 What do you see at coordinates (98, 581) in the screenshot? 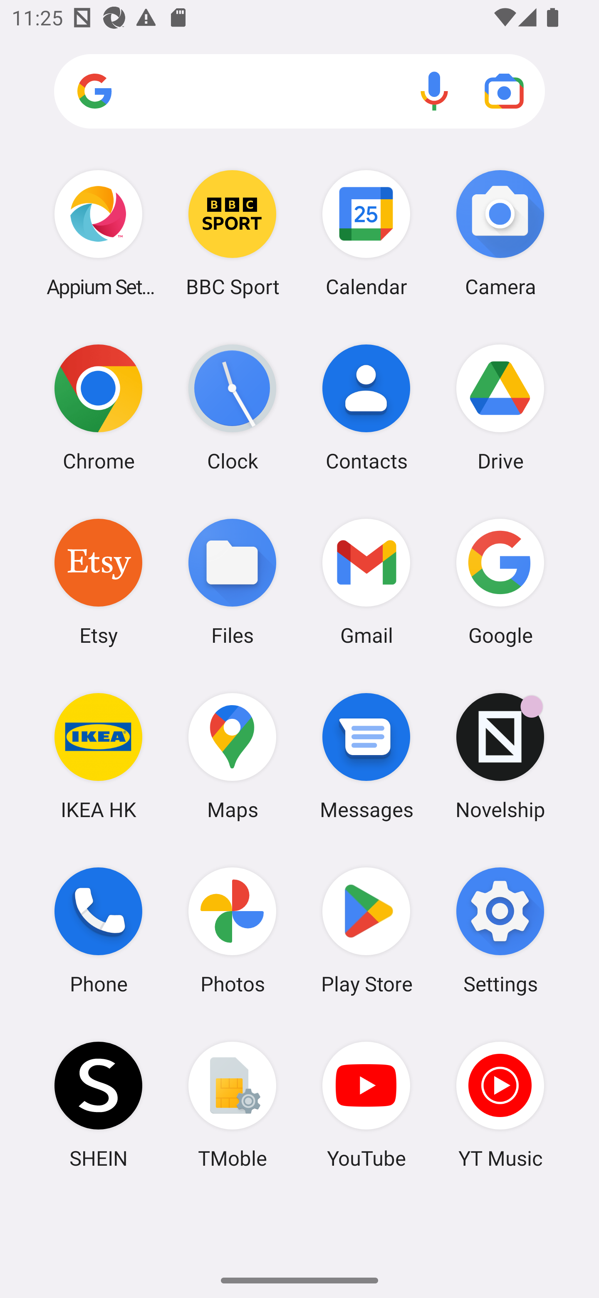
I see `Etsy` at bounding box center [98, 581].